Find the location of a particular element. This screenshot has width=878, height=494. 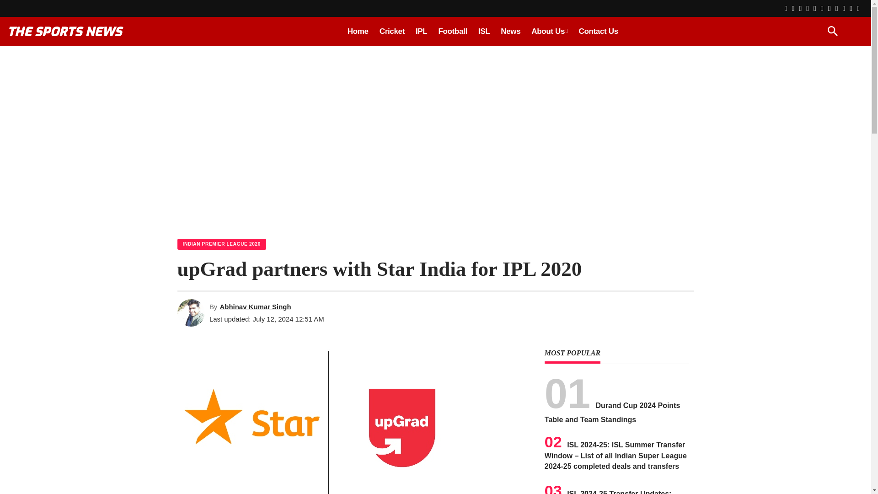

Cricket is located at coordinates (391, 31).